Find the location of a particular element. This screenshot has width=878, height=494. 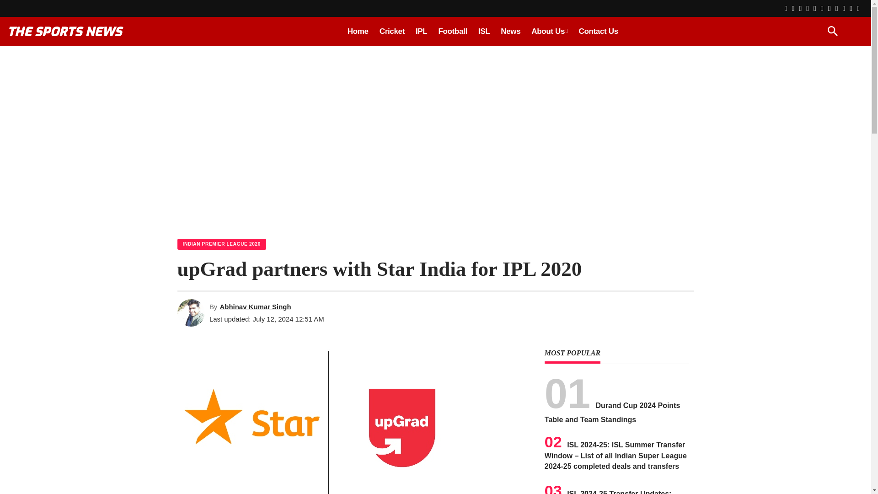

Cricket is located at coordinates (391, 31).